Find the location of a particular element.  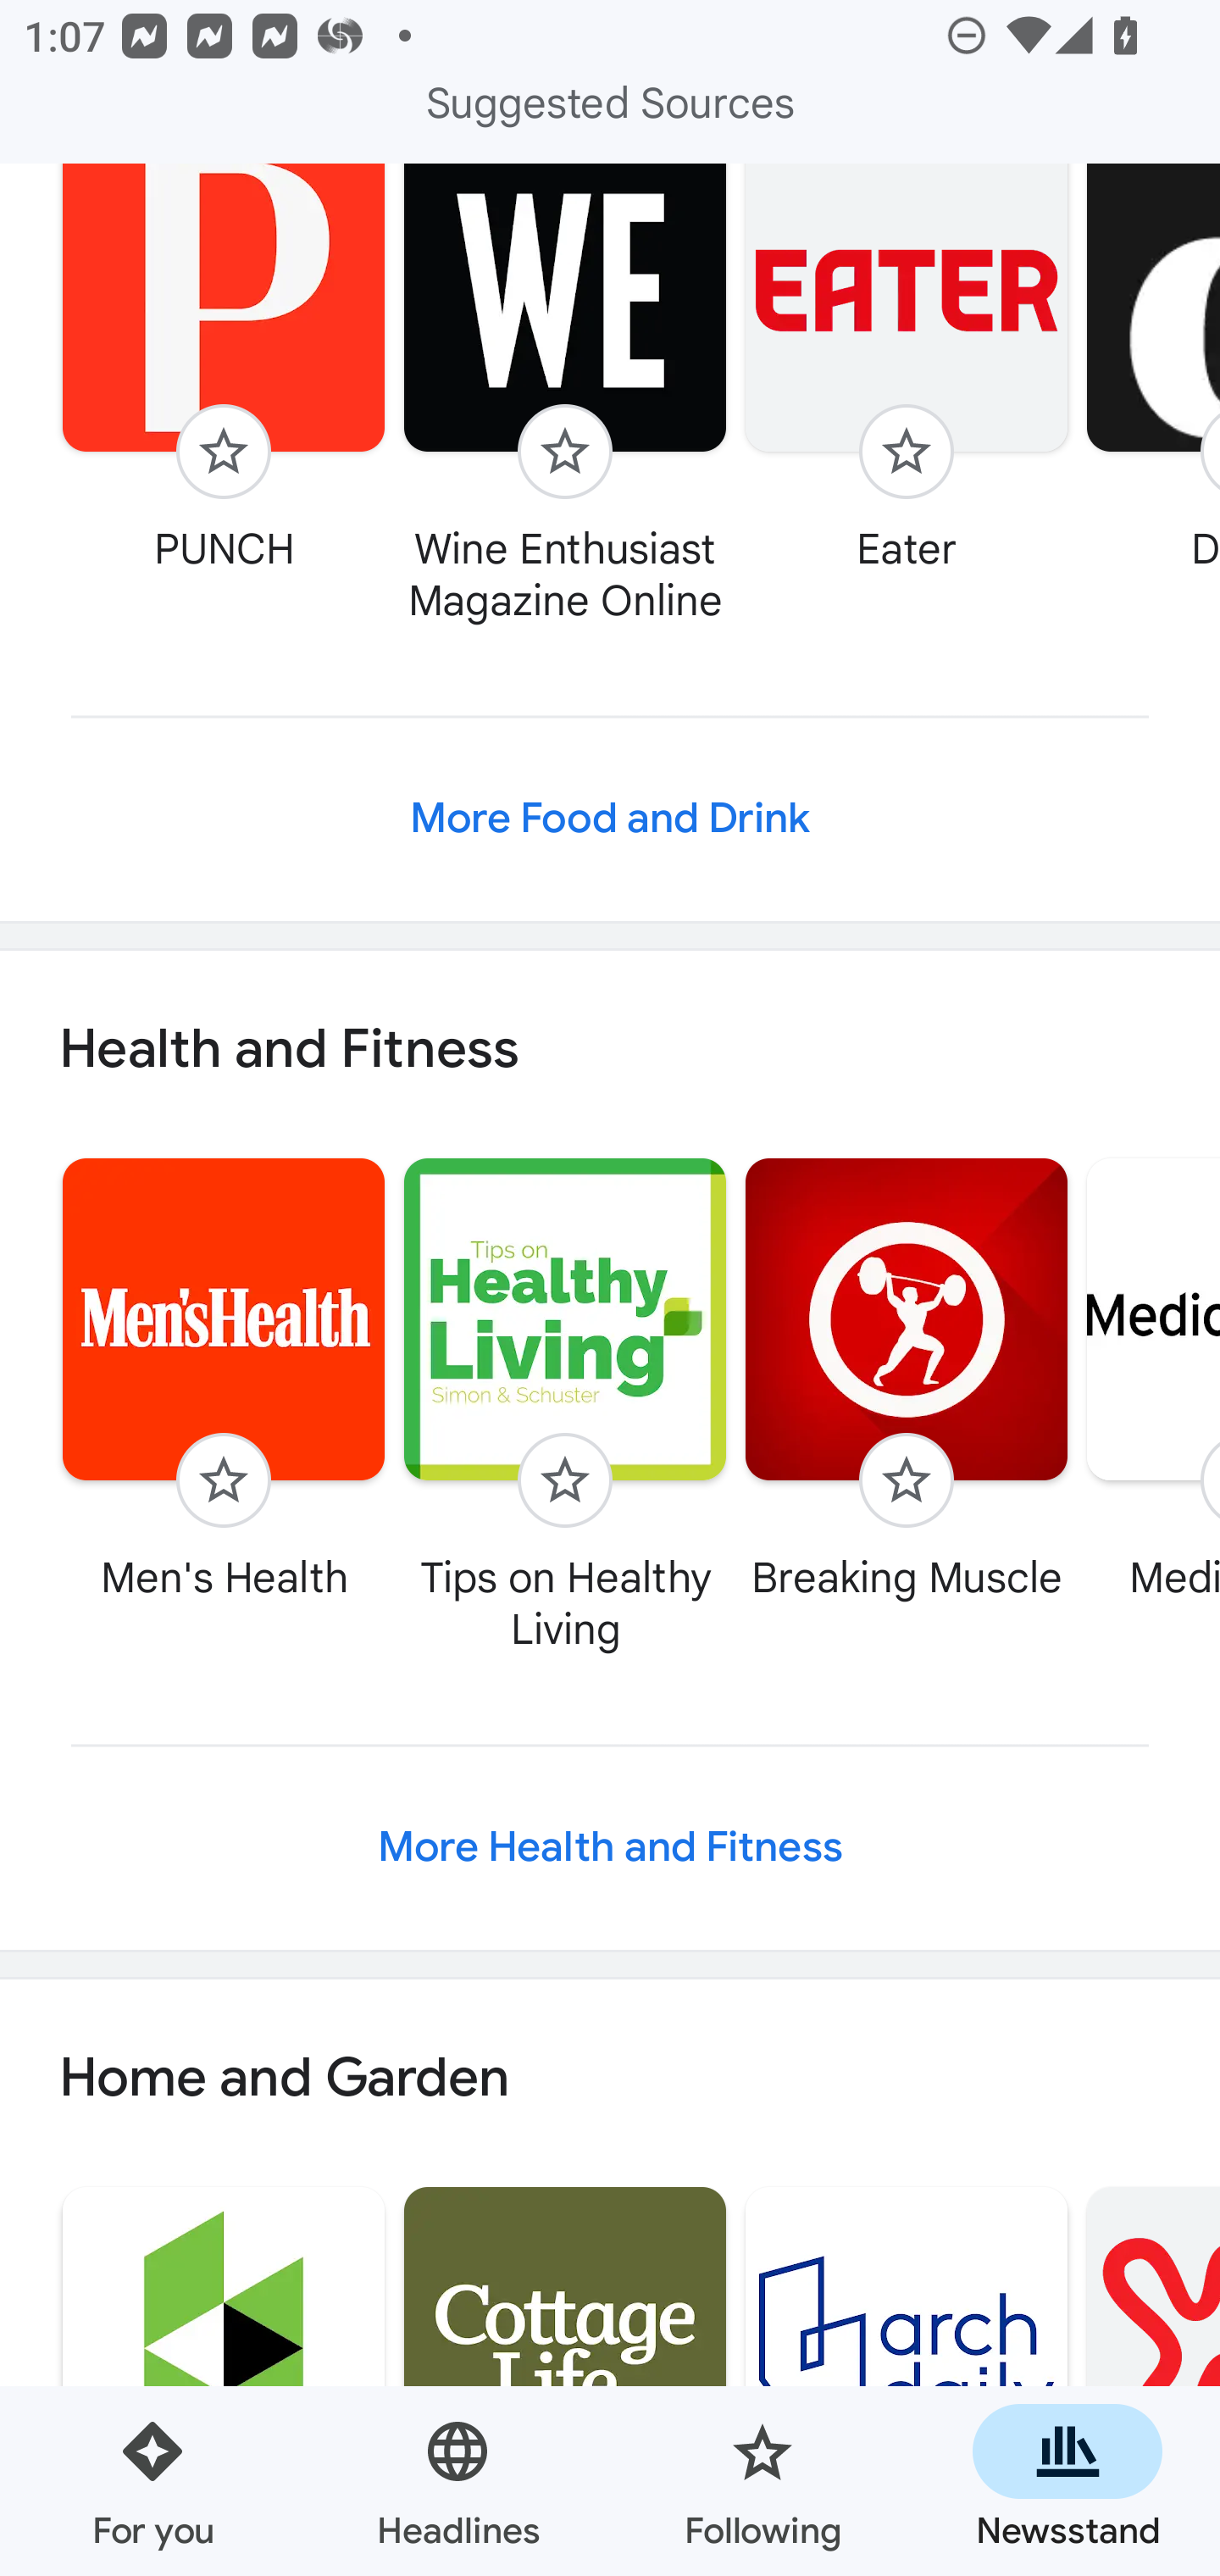

Follow is located at coordinates (564, 1480).